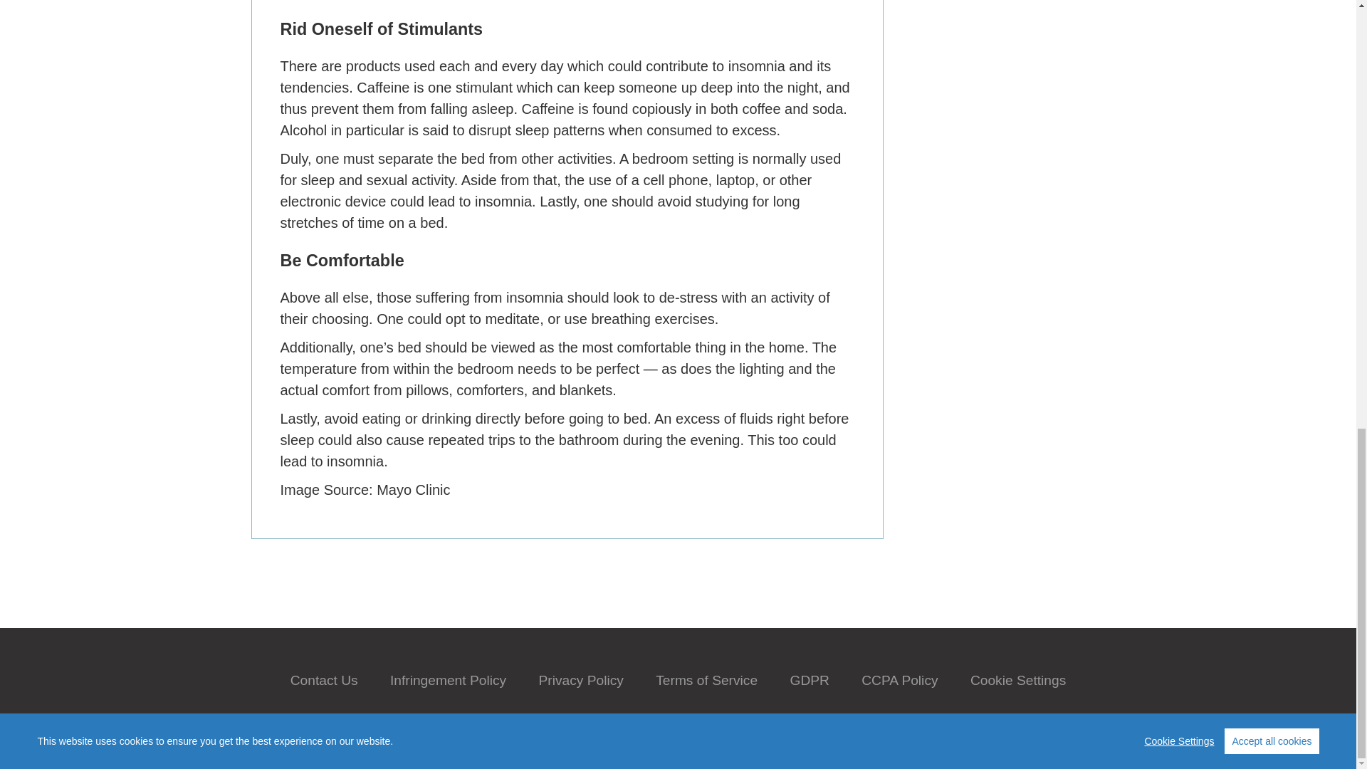 The height and width of the screenshot is (769, 1367). Describe the element at coordinates (706, 680) in the screenshot. I see `Terms of Service` at that location.